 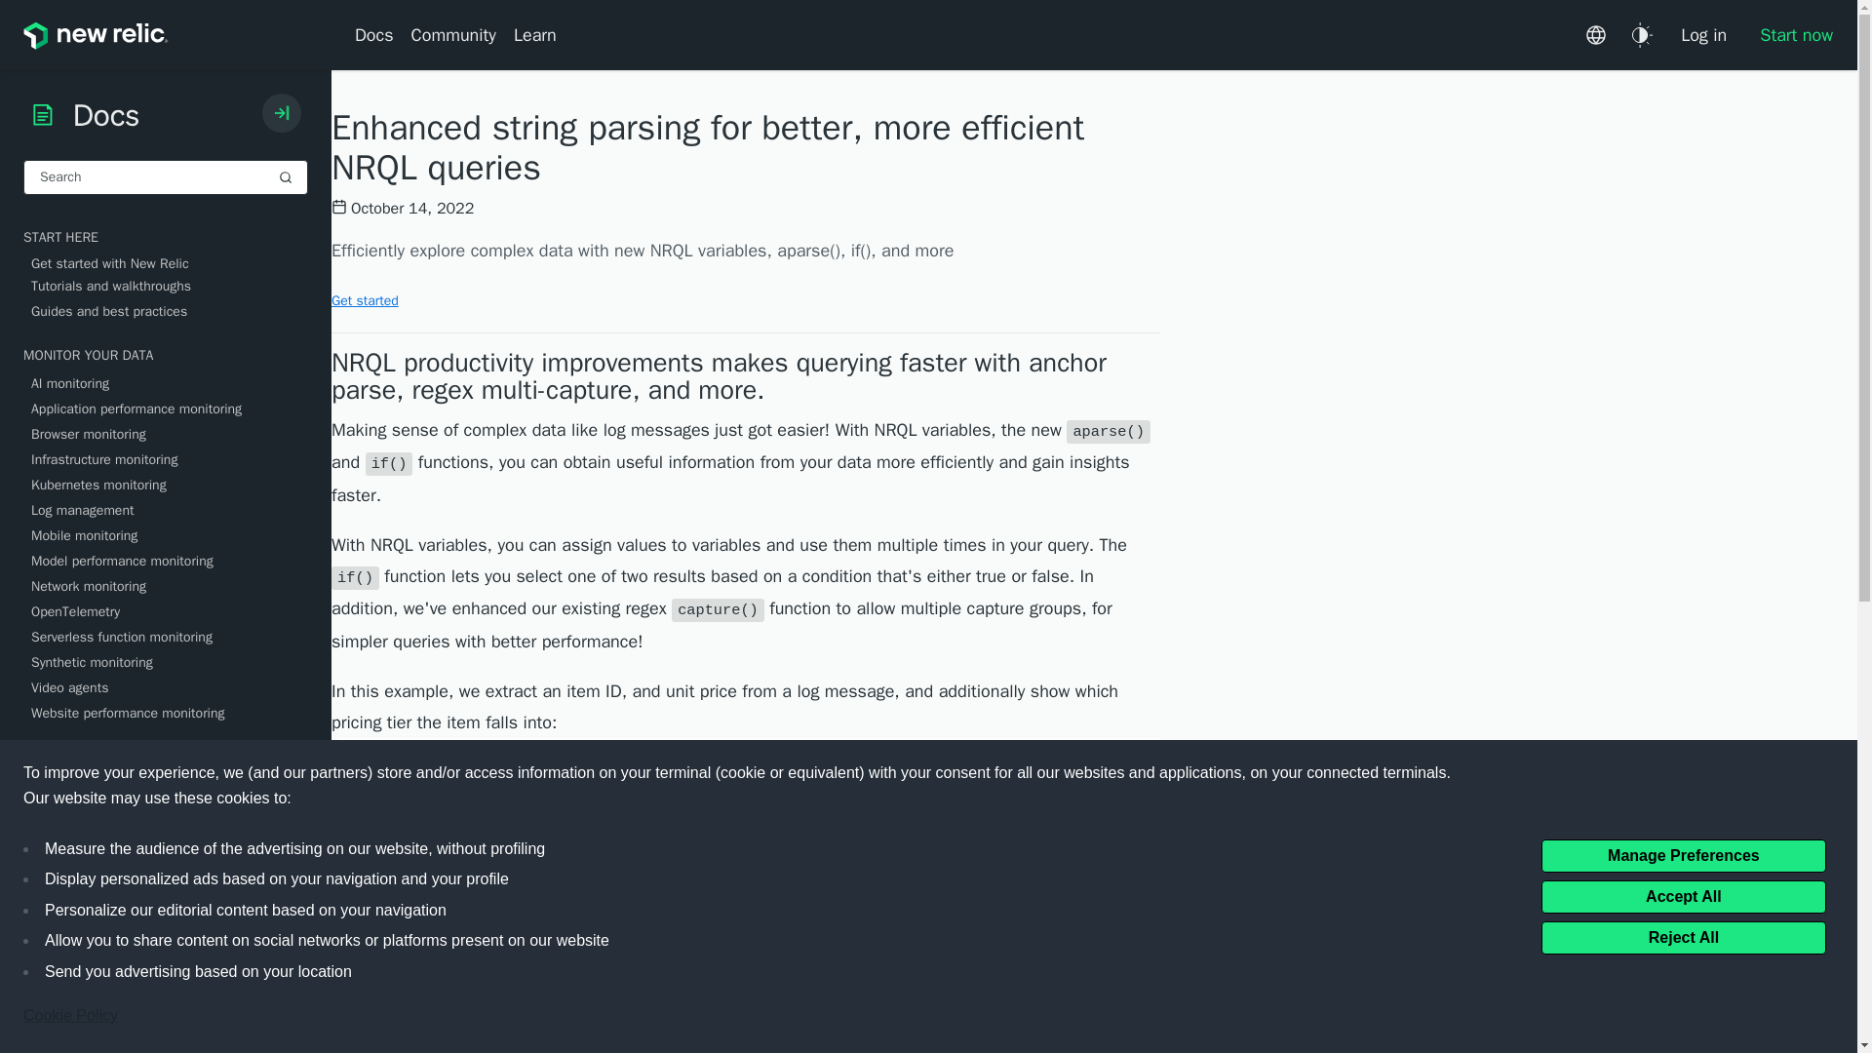 I want to click on Reject All, so click(x=1683, y=936).